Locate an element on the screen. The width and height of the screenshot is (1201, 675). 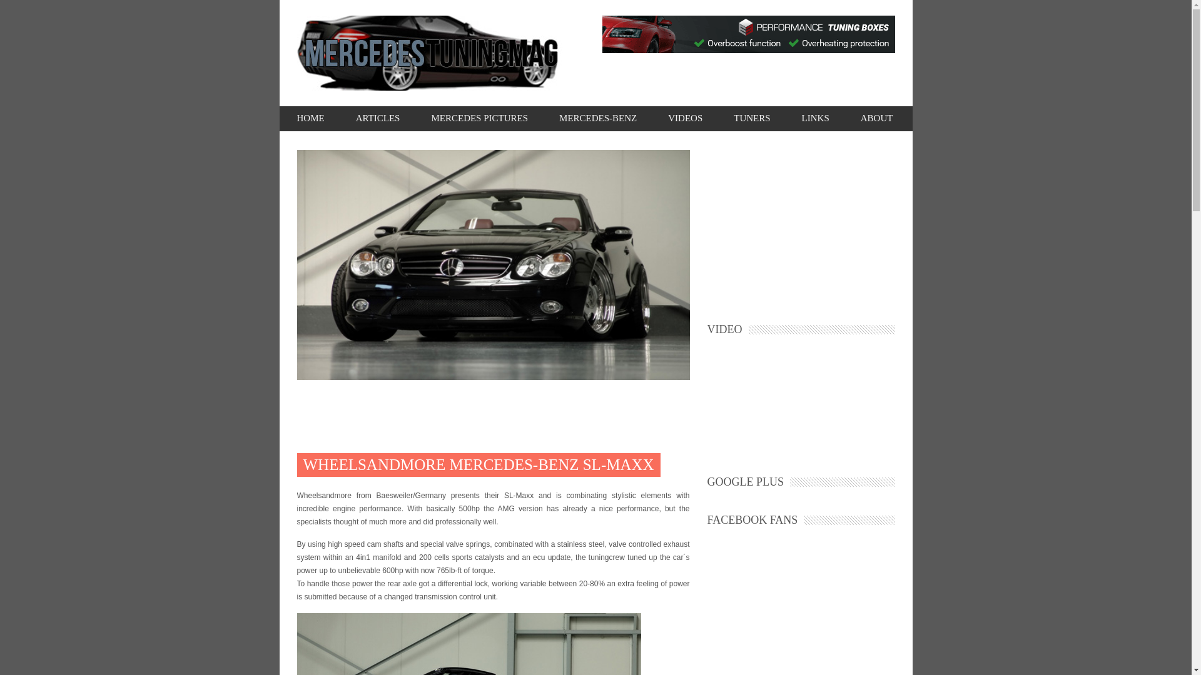
Mercedes Tuning is located at coordinates (310, 118).